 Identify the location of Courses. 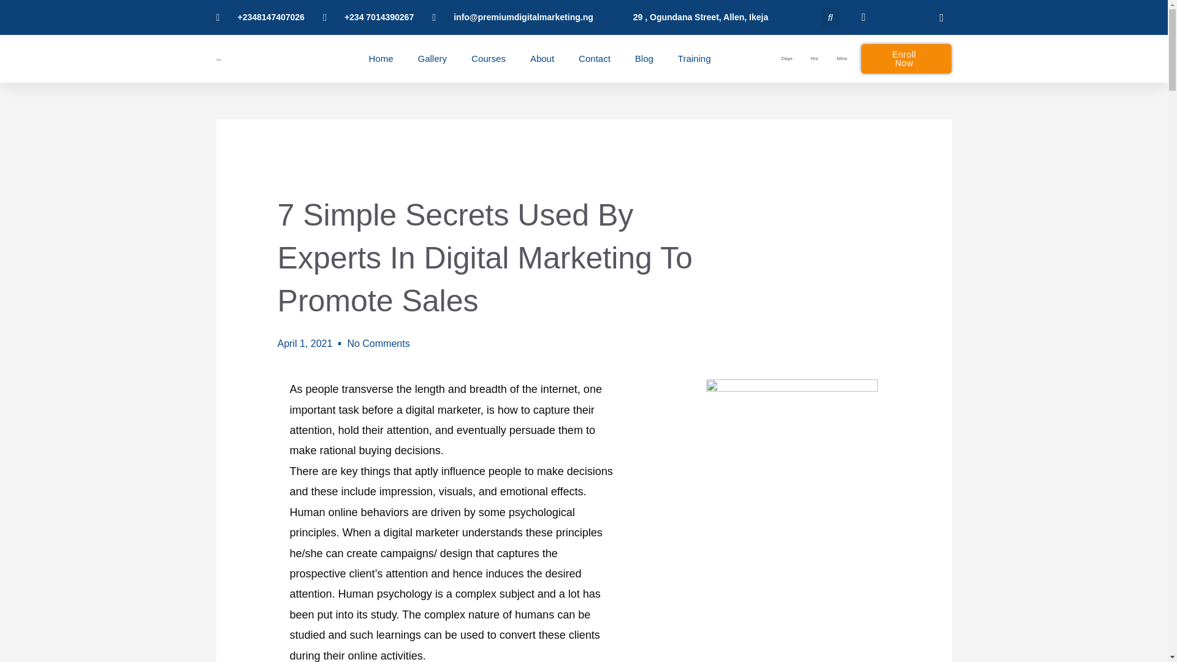
(489, 59).